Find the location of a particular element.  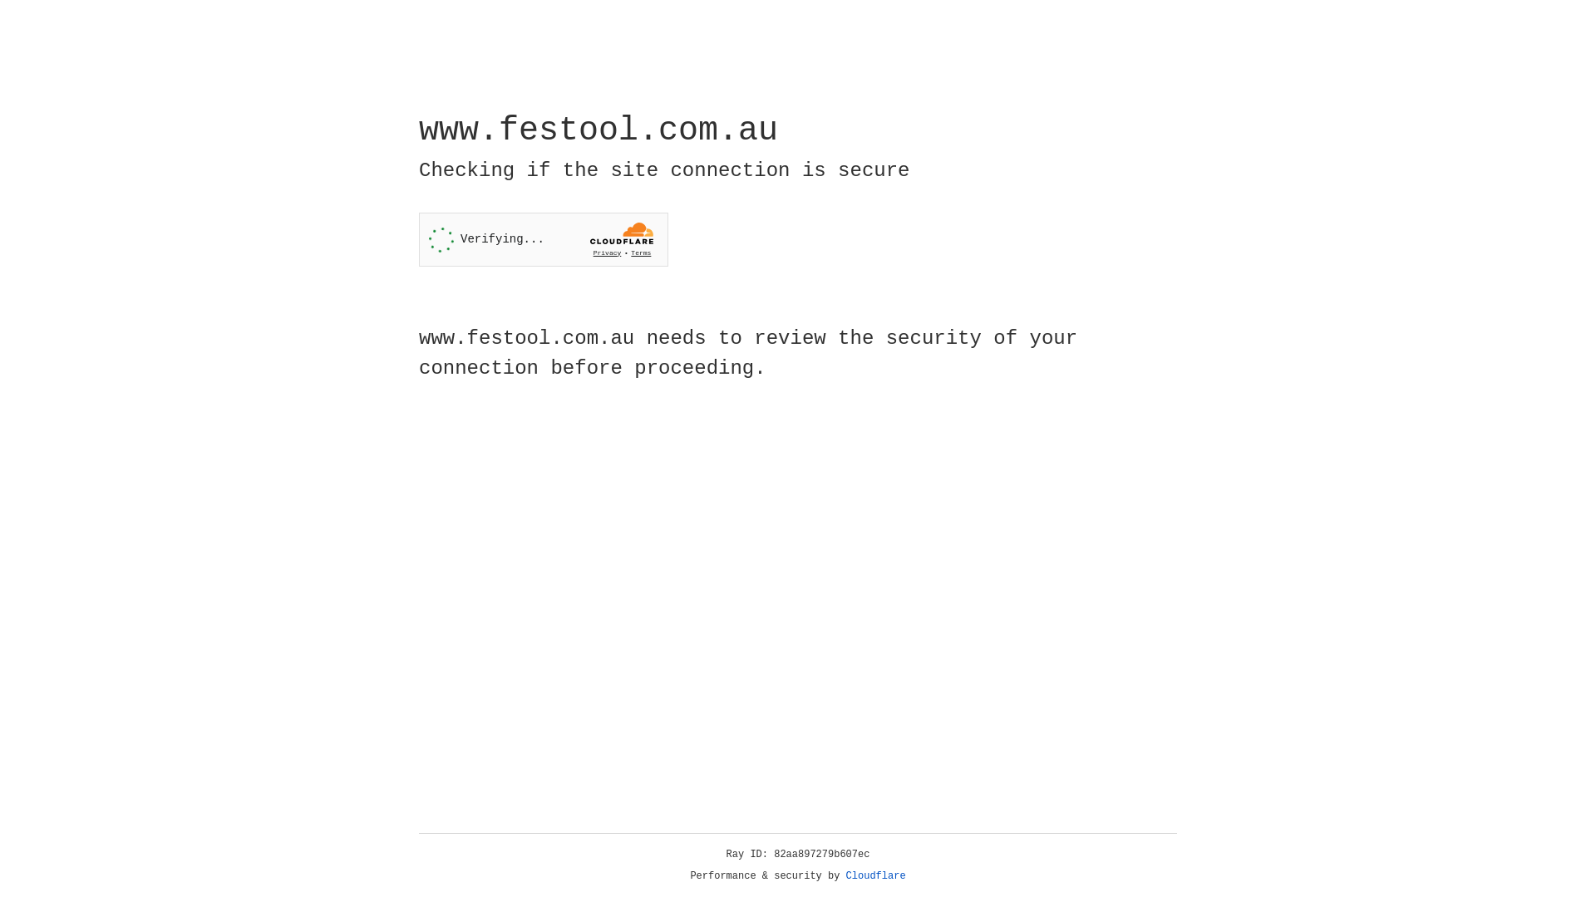

Widget containing a Cloudflare security challenge is located at coordinates (544, 239).